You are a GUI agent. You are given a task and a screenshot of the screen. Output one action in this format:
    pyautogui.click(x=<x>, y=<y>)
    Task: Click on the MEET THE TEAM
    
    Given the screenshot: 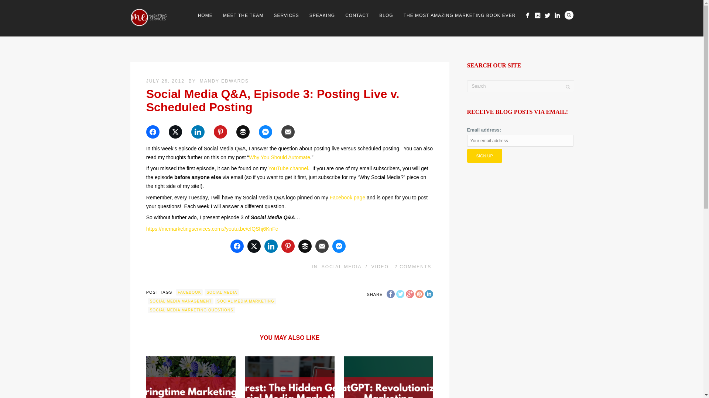 What is the action you would take?
    pyautogui.click(x=243, y=15)
    